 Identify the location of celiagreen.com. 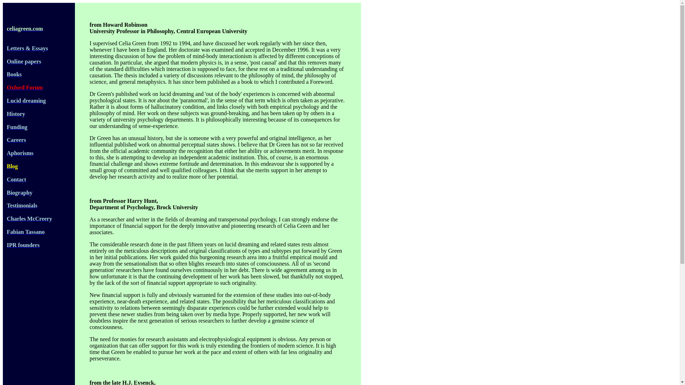
(25, 29).